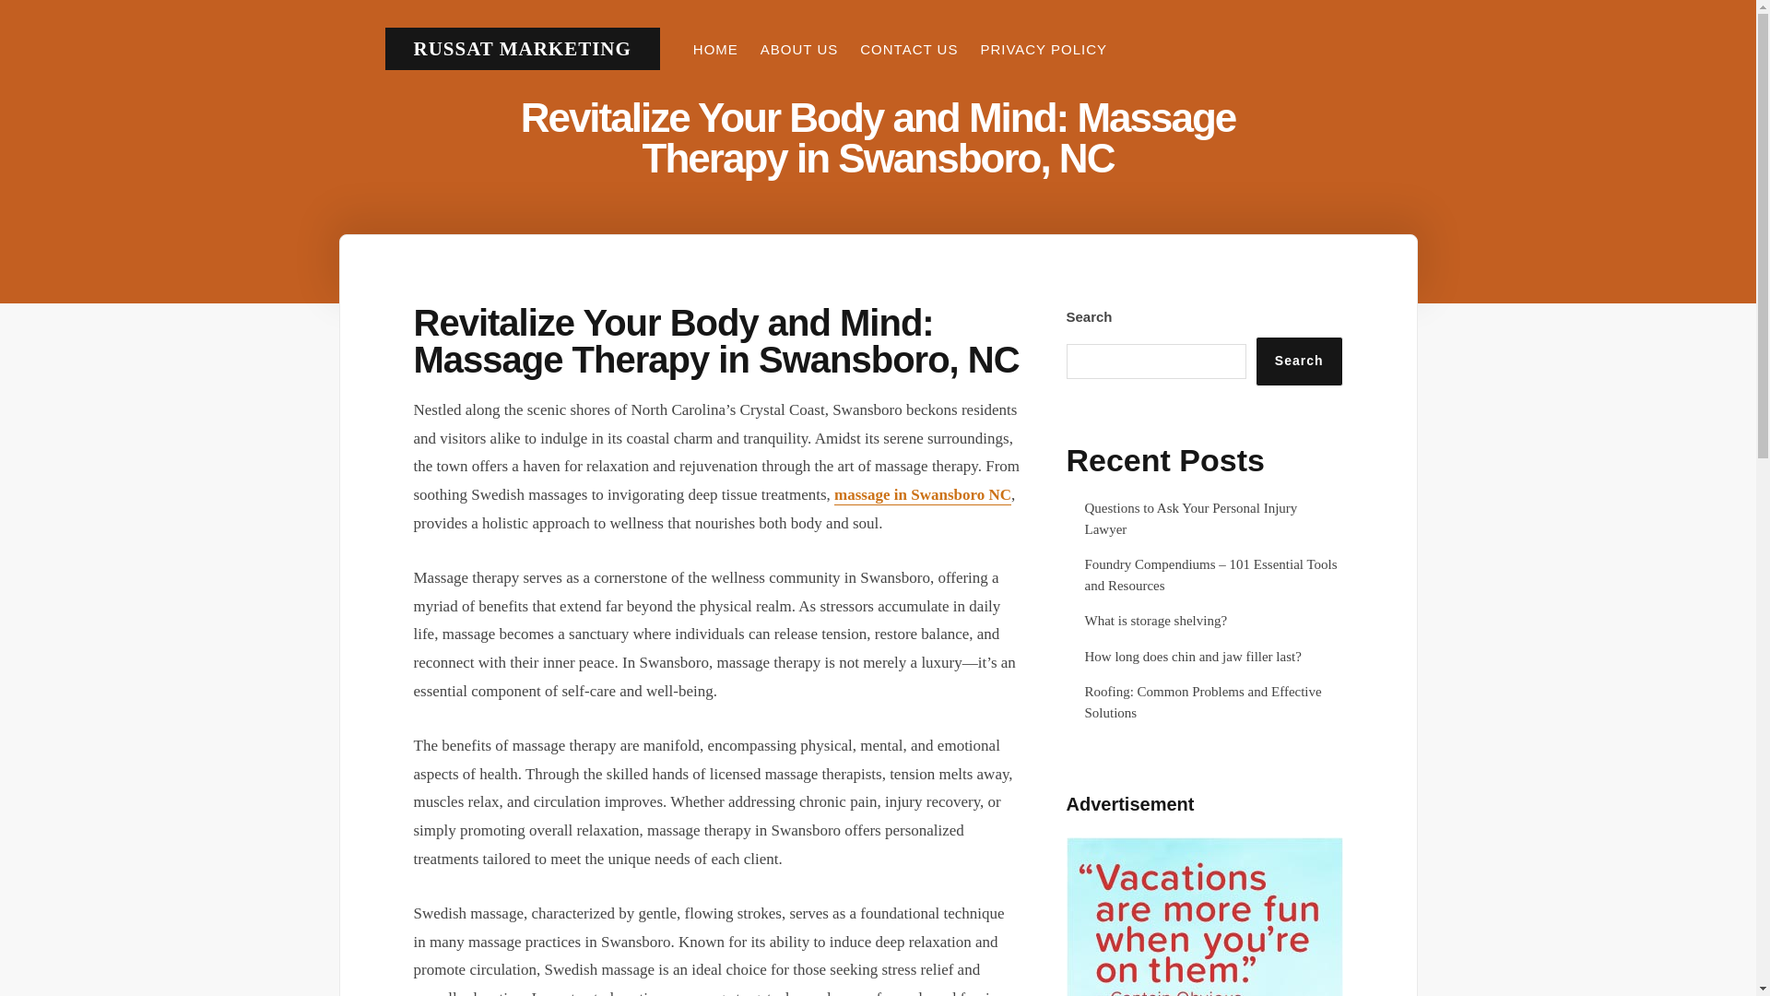 The height and width of the screenshot is (996, 1770). I want to click on CONTACT US, so click(909, 49).